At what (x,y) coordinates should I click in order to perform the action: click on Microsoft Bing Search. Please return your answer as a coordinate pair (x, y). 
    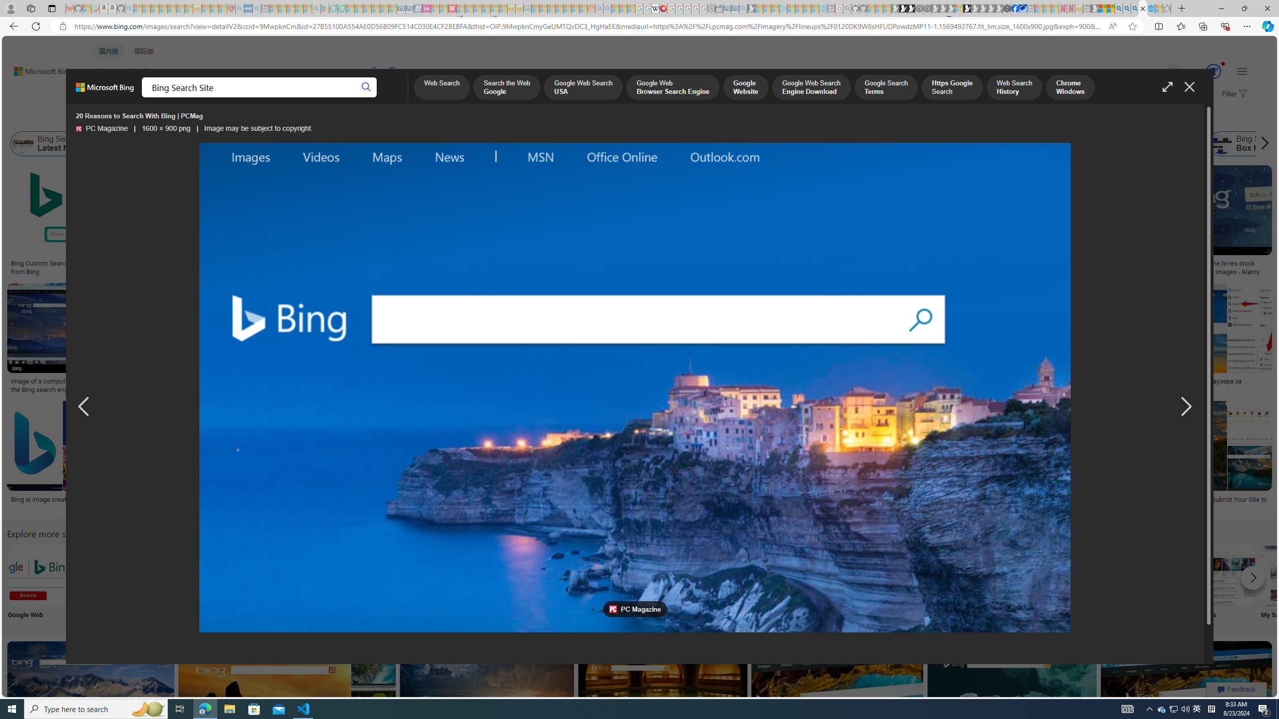
    Looking at the image, I should click on (625, 144).